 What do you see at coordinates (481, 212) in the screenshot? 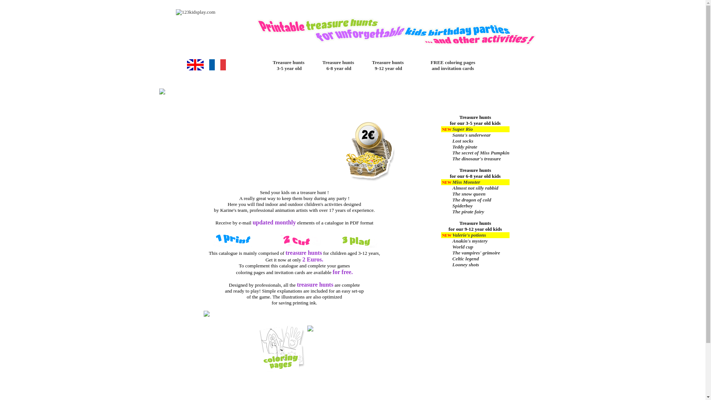
I see `The pirate fairy` at bounding box center [481, 212].